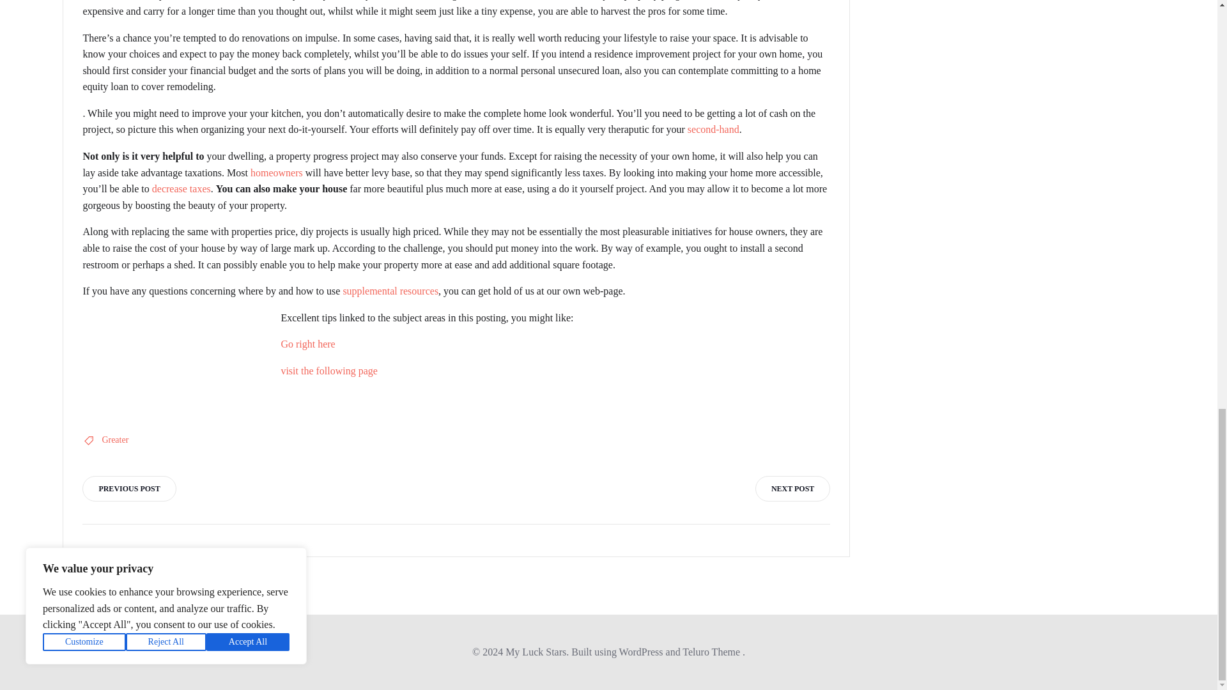 This screenshot has width=1227, height=690. What do you see at coordinates (115, 440) in the screenshot?
I see `Greater` at bounding box center [115, 440].